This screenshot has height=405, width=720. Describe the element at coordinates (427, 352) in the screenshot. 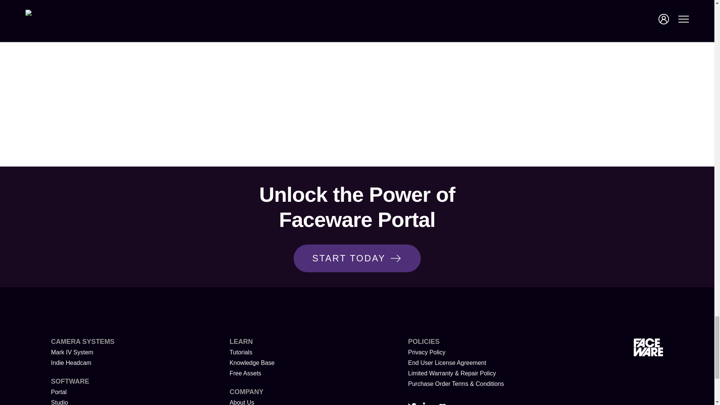

I see `Privacy Policy` at that location.